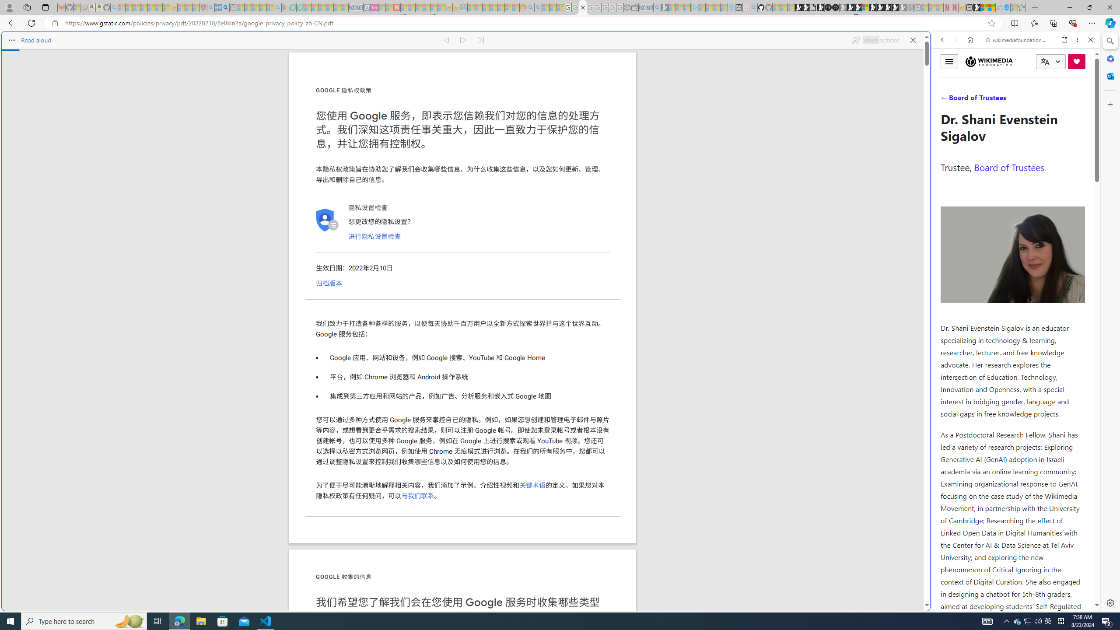 The height and width of the screenshot is (630, 1120). I want to click on Browser essentials, so click(1073, 23).